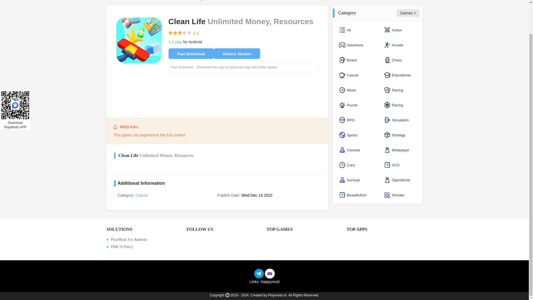  I want to click on PlayMods For Android, so click(144, 239).